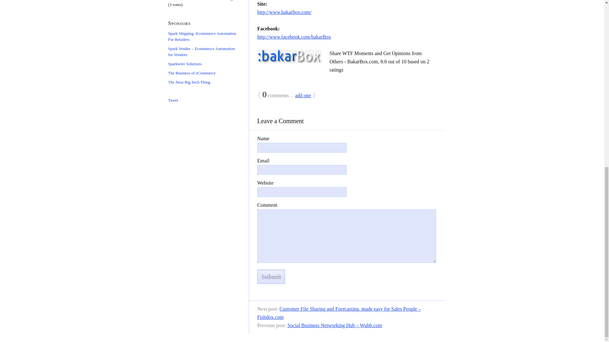 The height and width of the screenshot is (342, 609). I want to click on CLmetrics.com - Hit Counter for Craigslist, so click(204, 1).